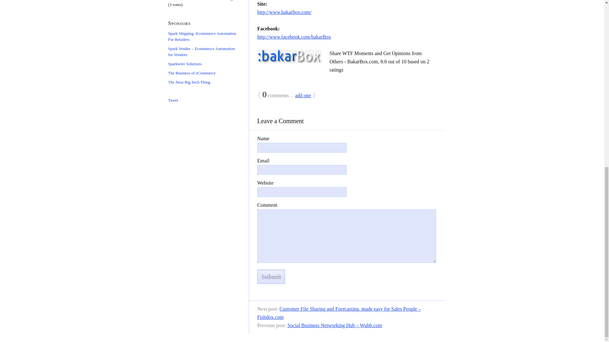 The height and width of the screenshot is (342, 609). I want to click on CLmetrics.com - Hit Counter for Craigslist, so click(204, 1).